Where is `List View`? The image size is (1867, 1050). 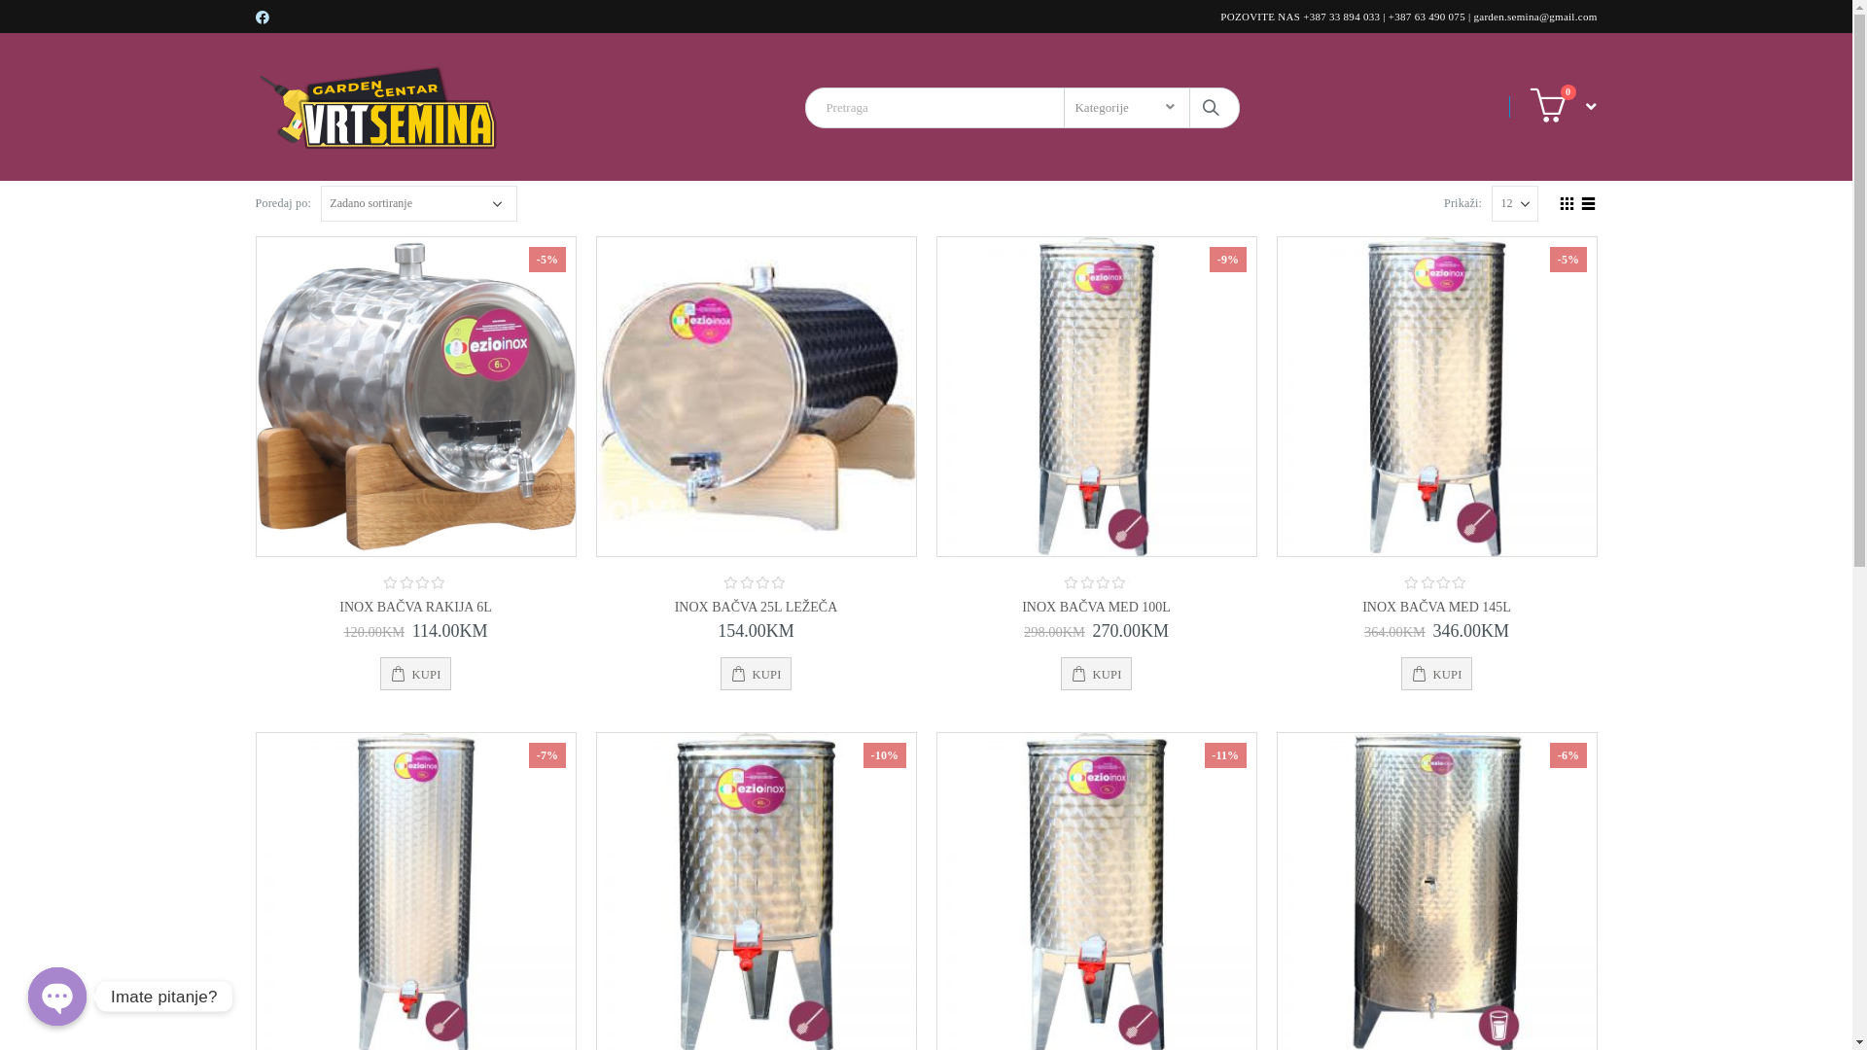 List View is located at coordinates (1588, 201).